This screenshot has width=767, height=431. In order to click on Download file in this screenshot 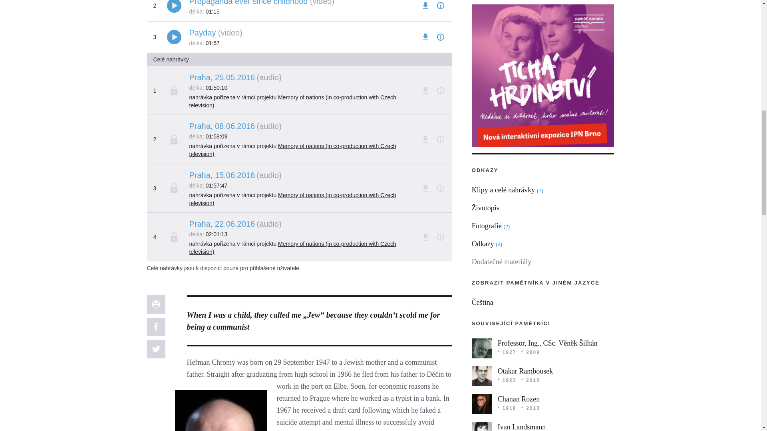, I will do `click(425, 90)`.